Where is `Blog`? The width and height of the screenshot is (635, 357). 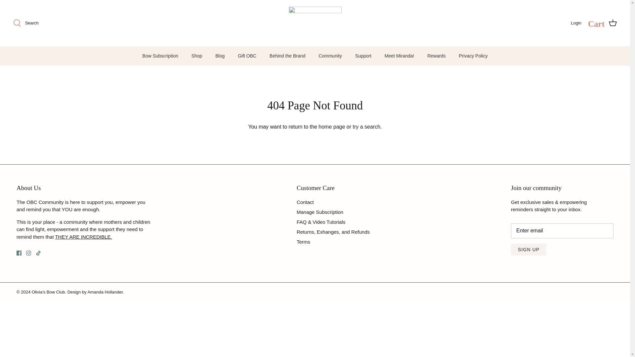 Blog is located at coordinates (220, 56).